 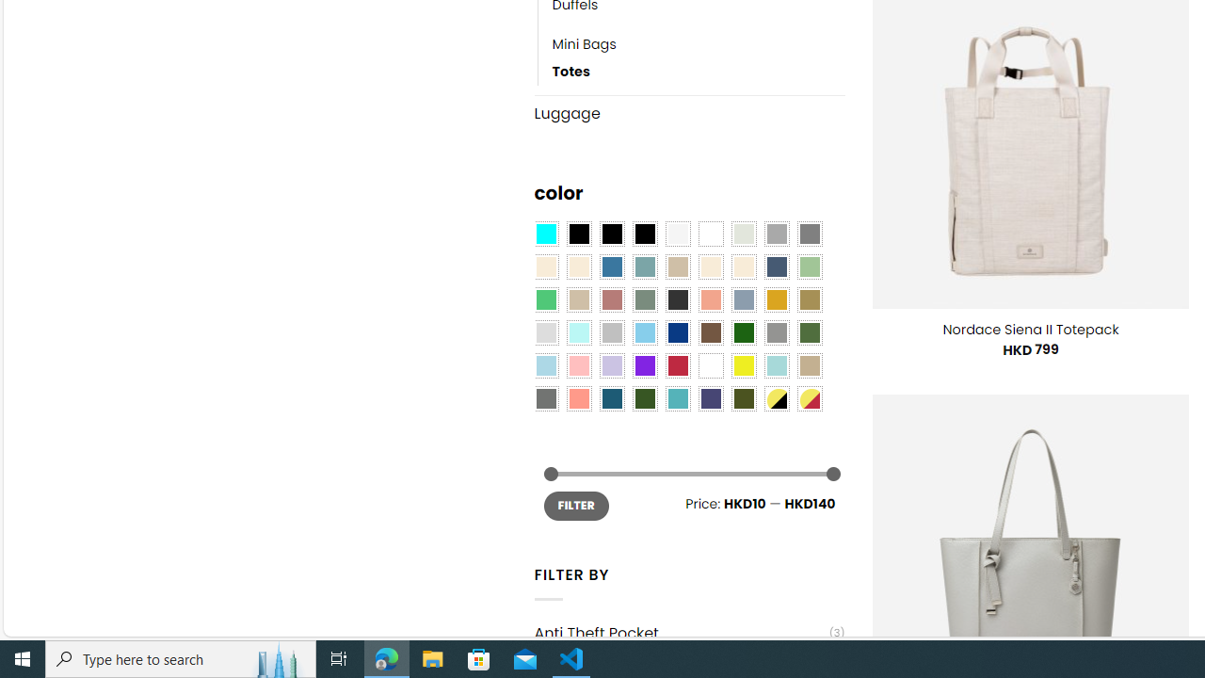 I want to click on Blue, so click(x=612, y=266).